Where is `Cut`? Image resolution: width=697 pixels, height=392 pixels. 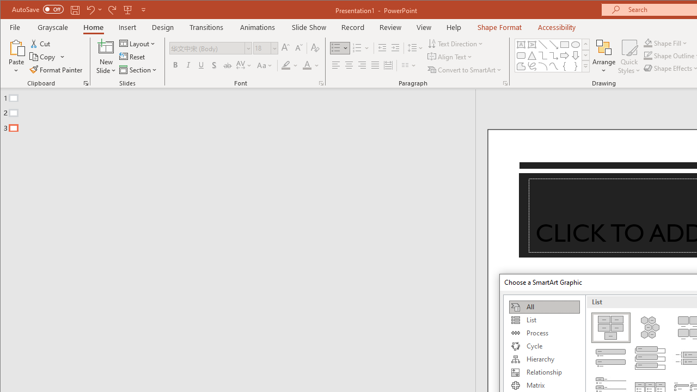 Cut is located at coordinates (40, 44).